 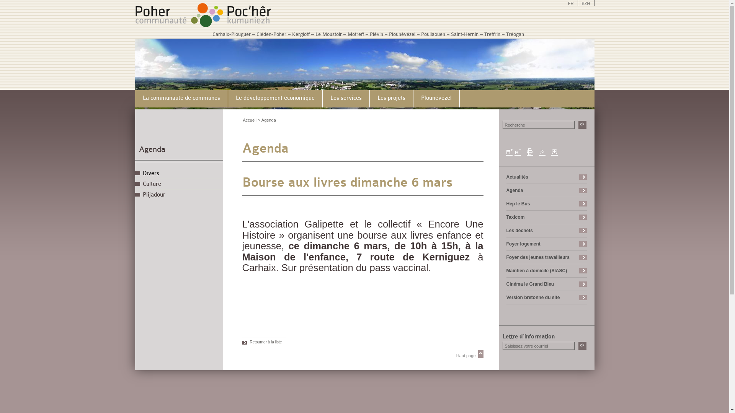 I want to click on Foyer des jeunes travailleurs, so click(x=537, y=257).